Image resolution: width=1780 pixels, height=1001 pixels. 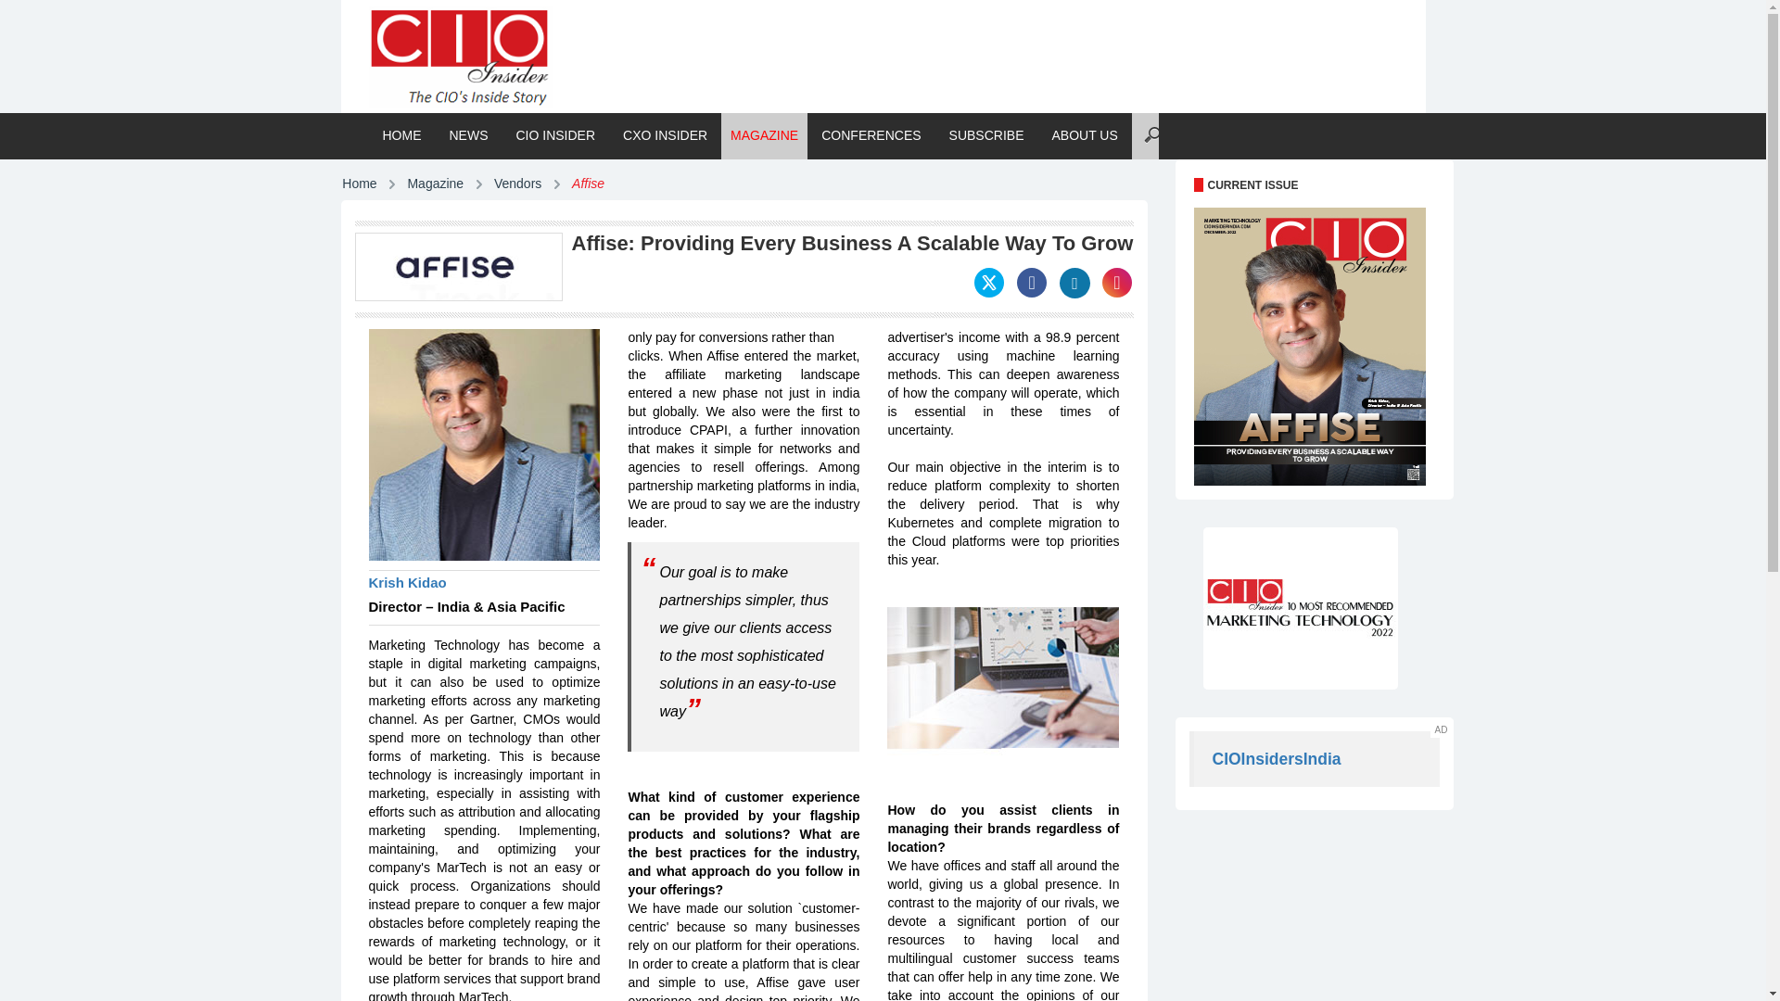 What do you see at coordinates (435, 184) in the screenshot?
I see `Magazine` at bounding box center [435, 184].